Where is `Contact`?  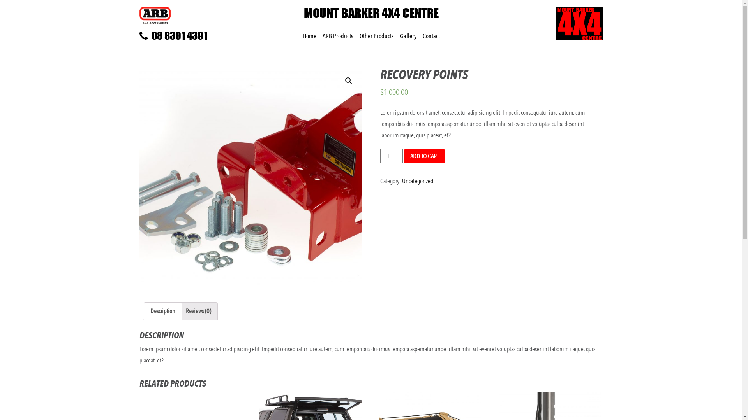
Contact is located at coordinates (431, 37).